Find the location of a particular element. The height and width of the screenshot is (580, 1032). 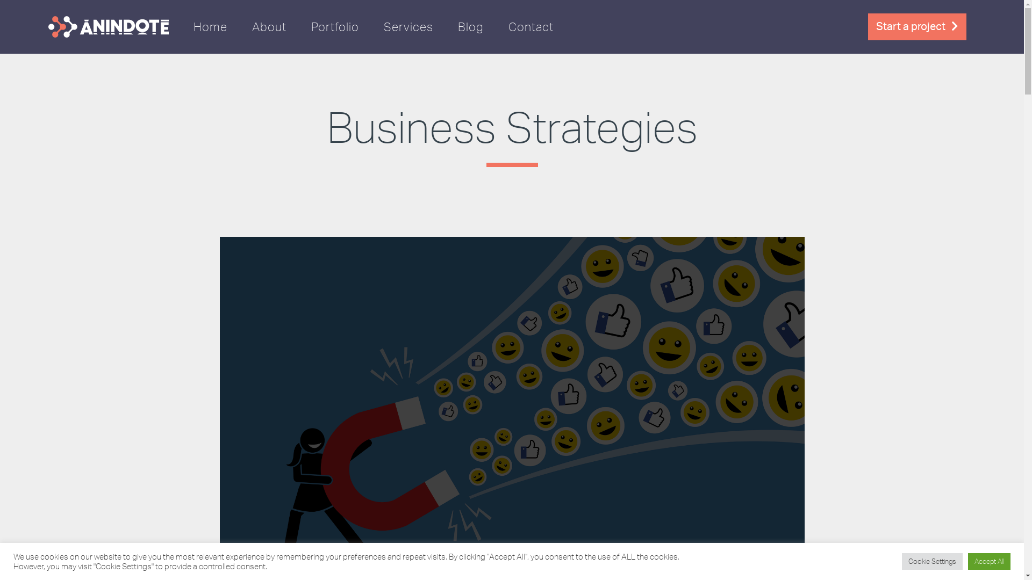

About is located at coordinates (269, 27).